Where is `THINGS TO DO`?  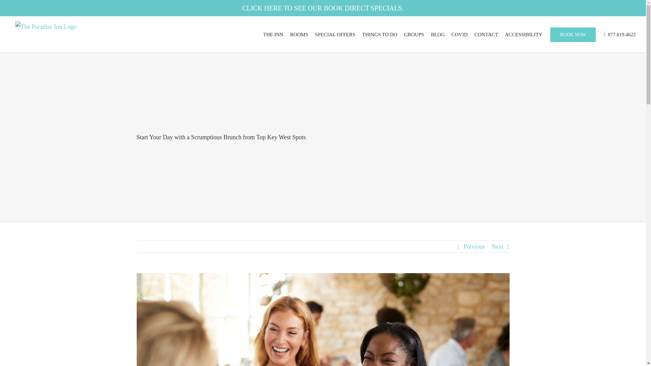 THINGS TO DO is located at coordinates (379, 34).